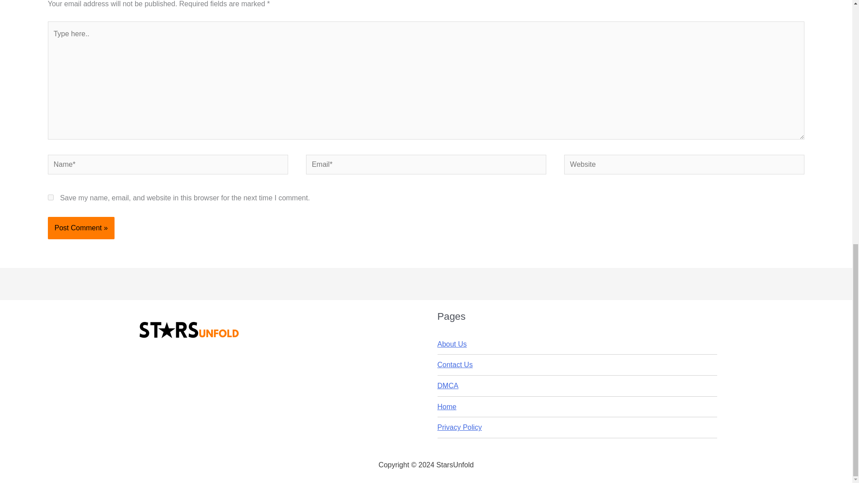 This screenshot has width=859, height=483. Describe the element at coordinates (448, 386) in the screenshot. I see `DMCA` at that location.